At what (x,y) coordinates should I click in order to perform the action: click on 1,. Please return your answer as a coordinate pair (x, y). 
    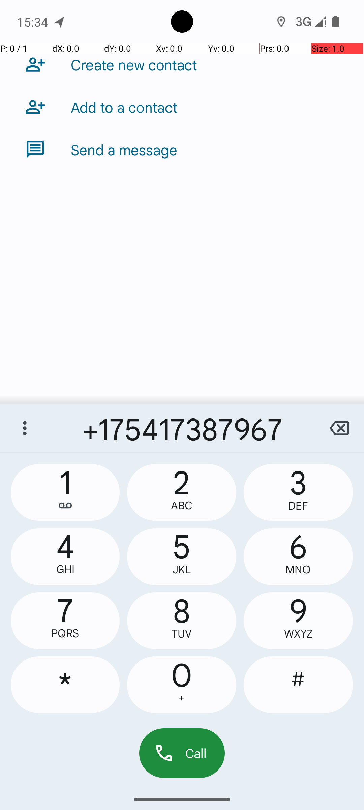
    Looking at the image, I should click on (65, 492).